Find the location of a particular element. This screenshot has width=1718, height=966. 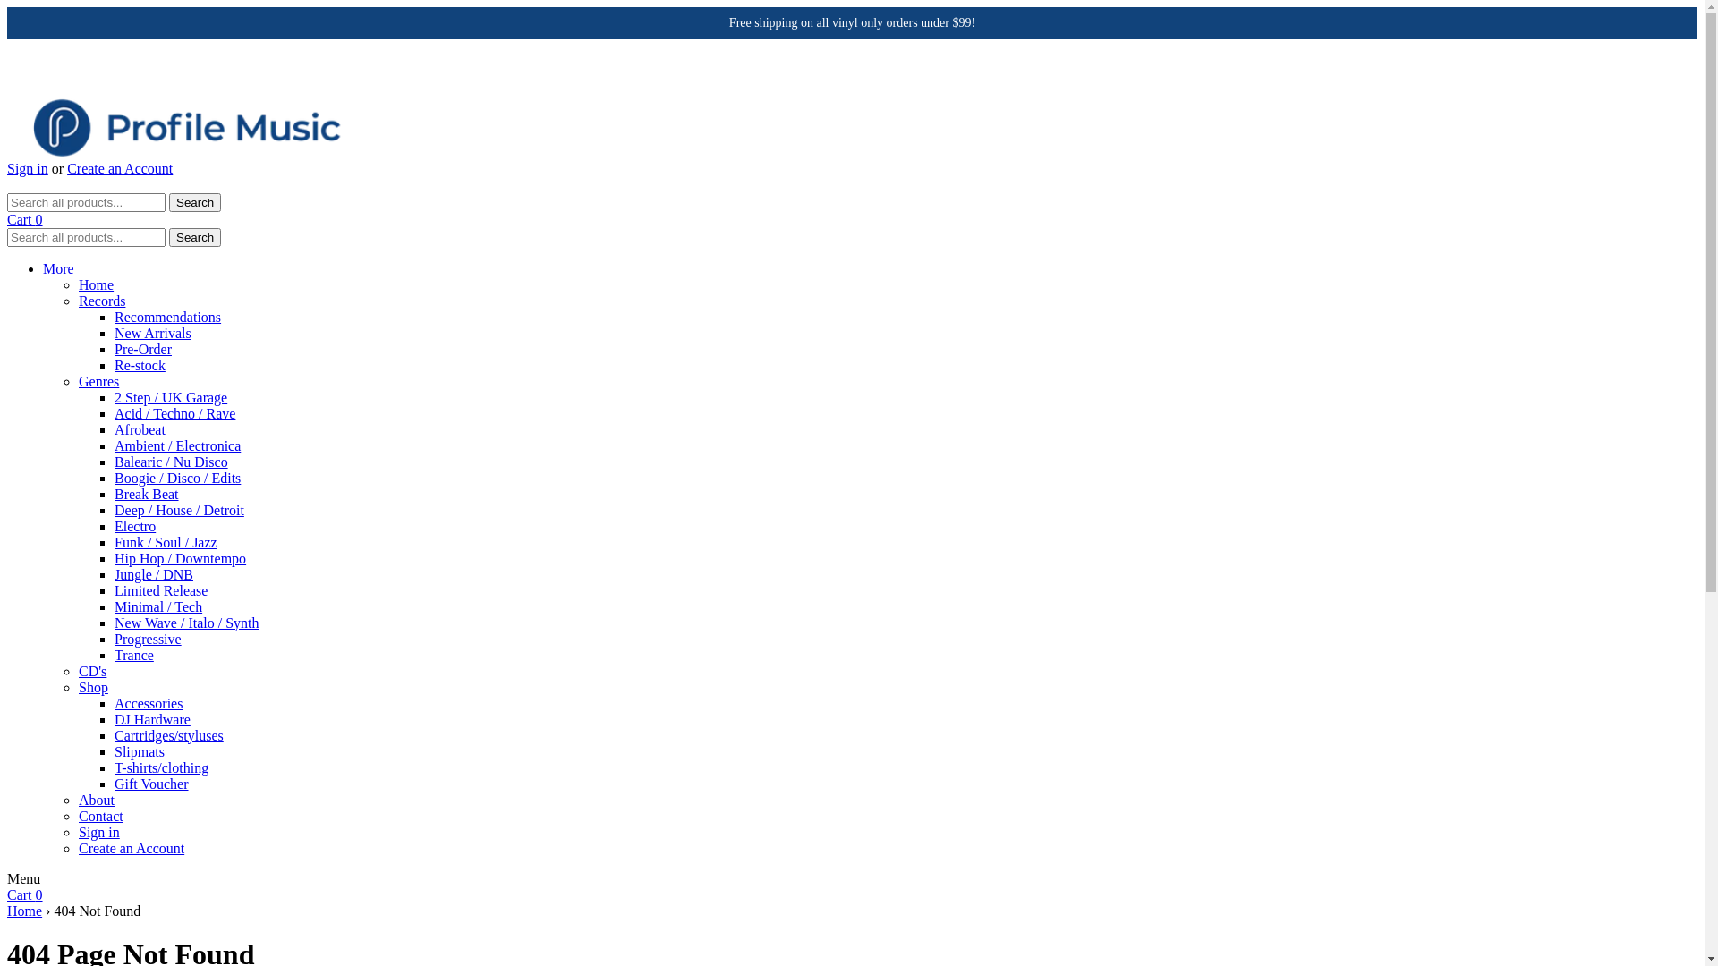

Sign in is located at coordinates (28, 168).